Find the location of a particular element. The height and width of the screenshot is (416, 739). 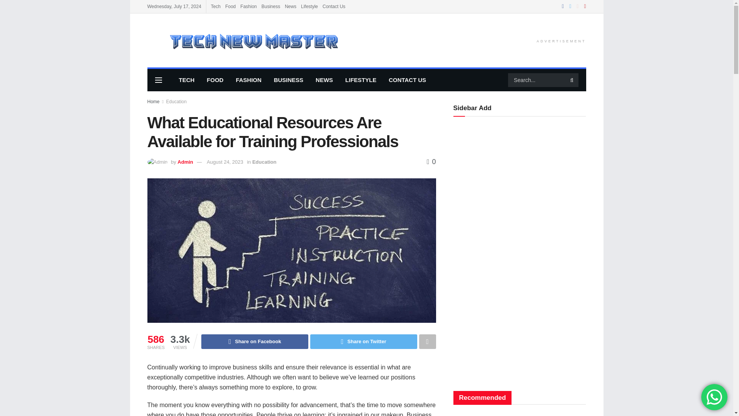

August 24, 2023 is located at coordinates (225, 162).